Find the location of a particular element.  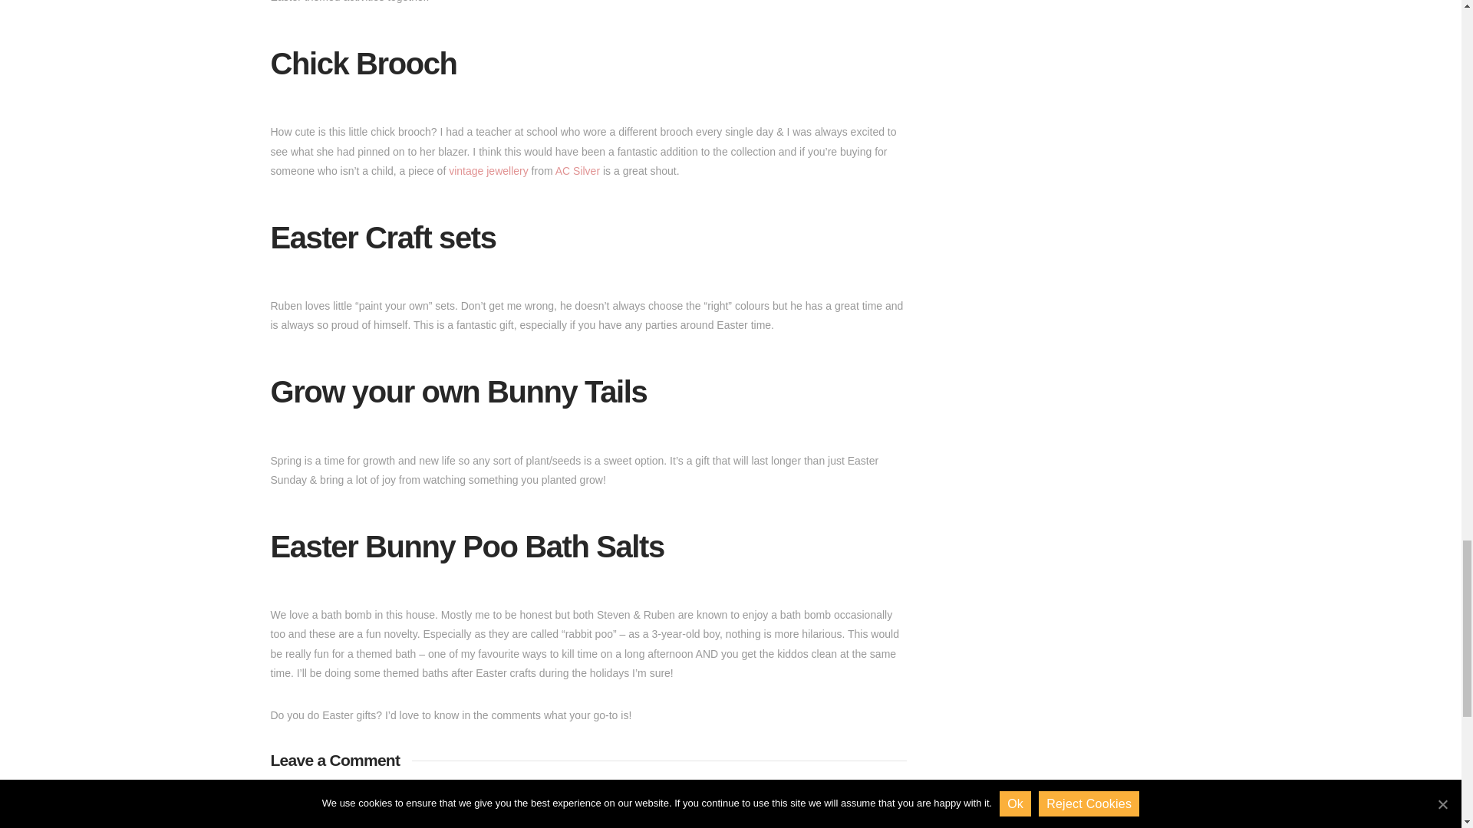

Easter Craft sets is located at coordinates (382, 238).